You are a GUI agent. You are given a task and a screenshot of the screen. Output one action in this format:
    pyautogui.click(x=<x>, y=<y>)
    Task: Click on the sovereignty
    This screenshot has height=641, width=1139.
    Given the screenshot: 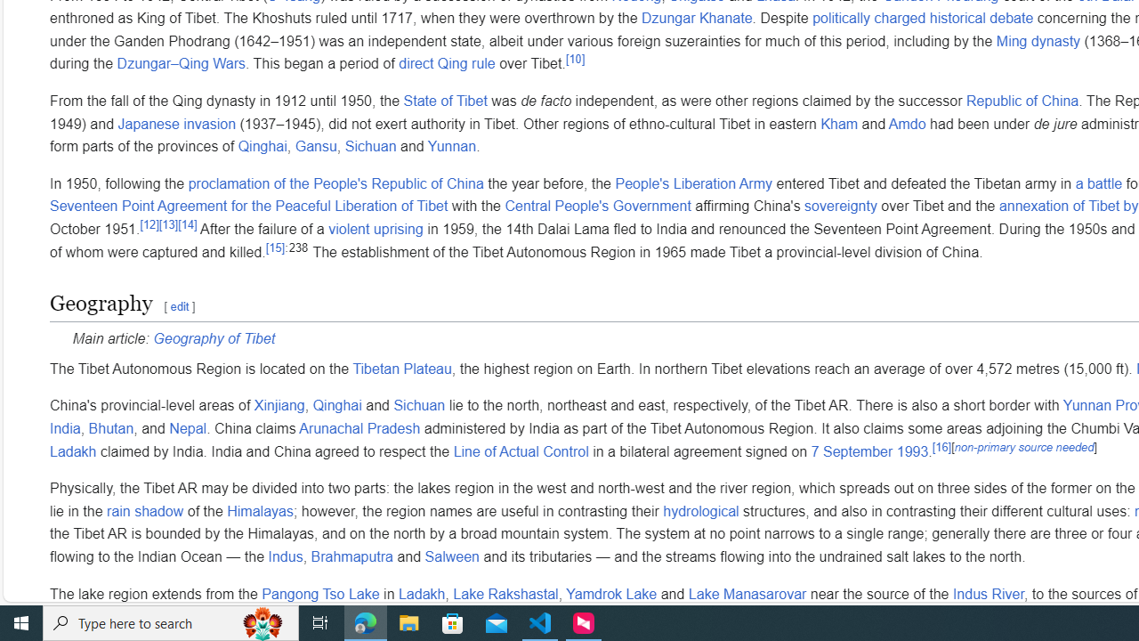 What is the action you would take?
    pyautogui.click(x=840, y=207)
    